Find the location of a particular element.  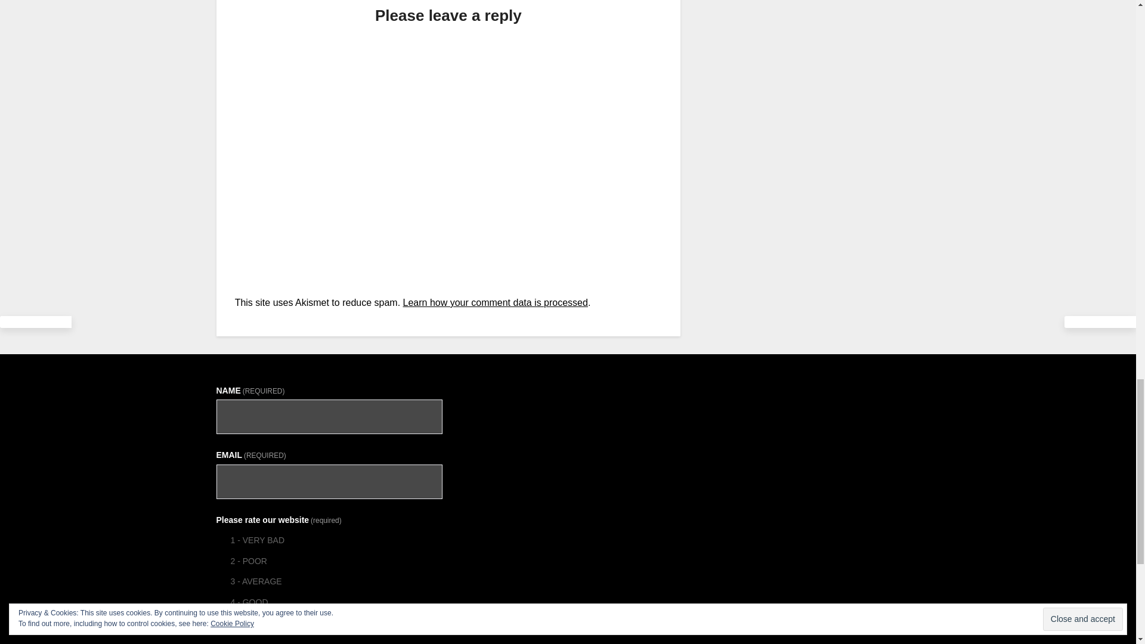

2 - Poor is located at coordinates (221, 561).